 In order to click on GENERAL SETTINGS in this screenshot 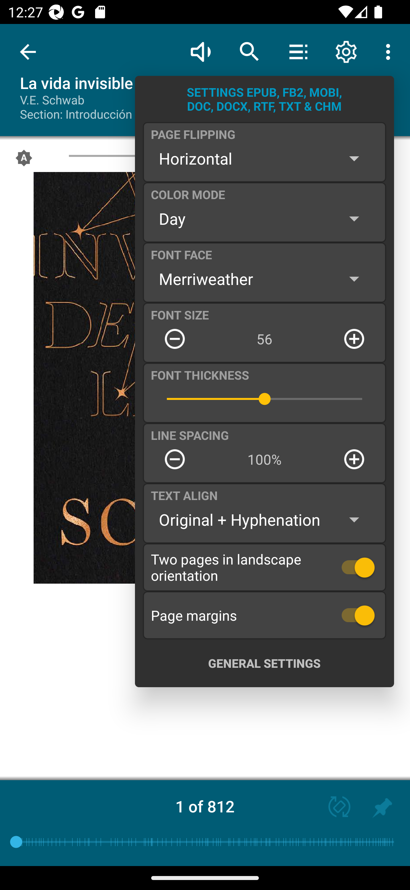, I will do `click(264, 663)`.